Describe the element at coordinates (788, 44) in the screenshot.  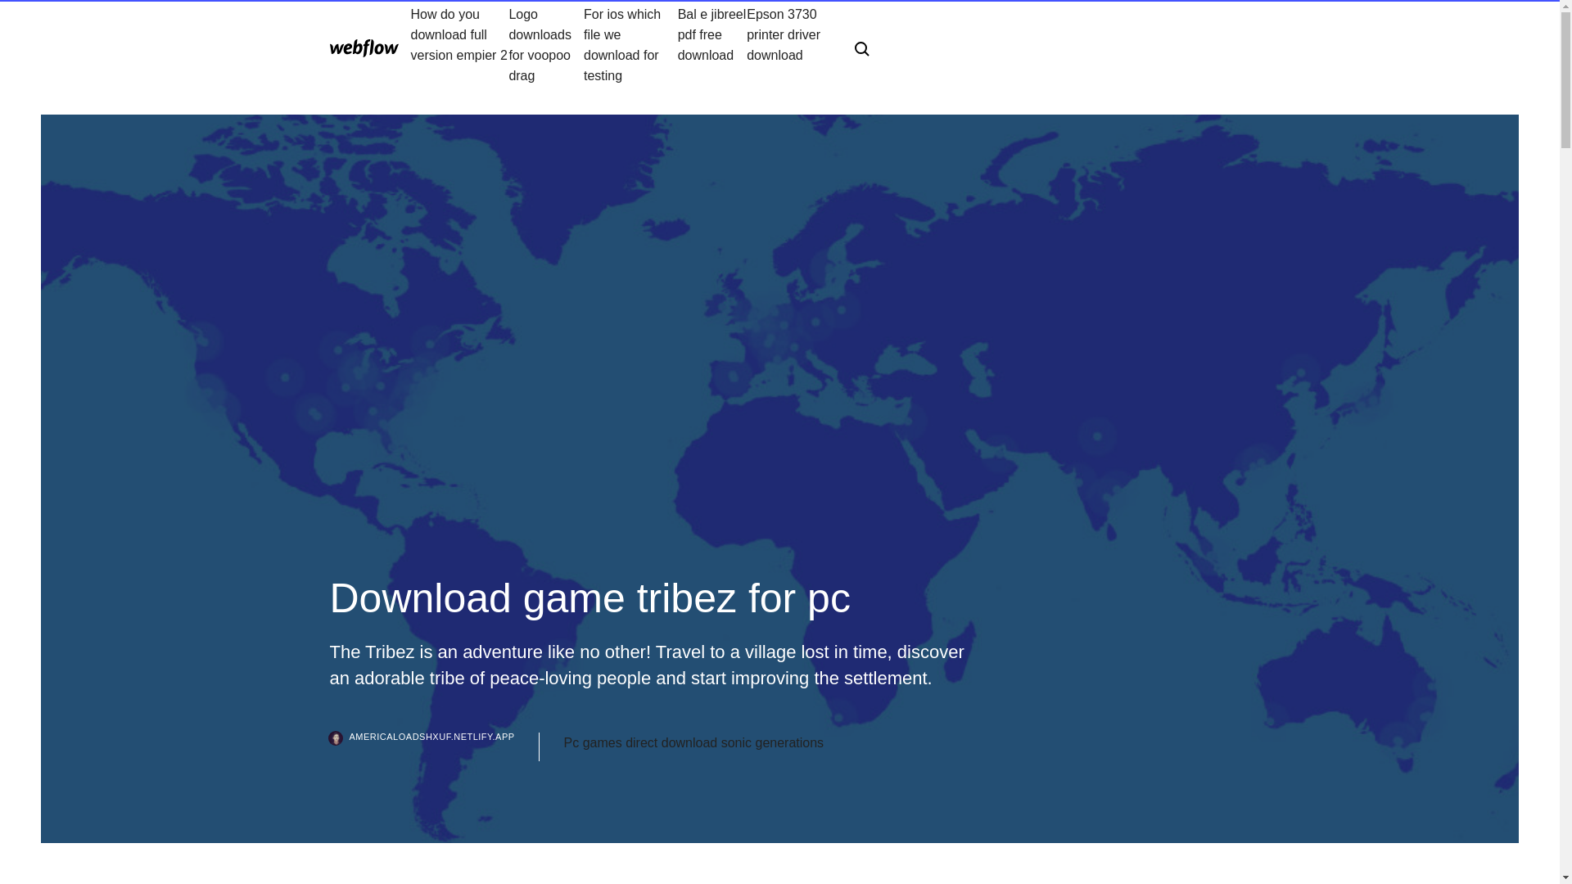
I see `Epson 3730 printer driver download` at that location.